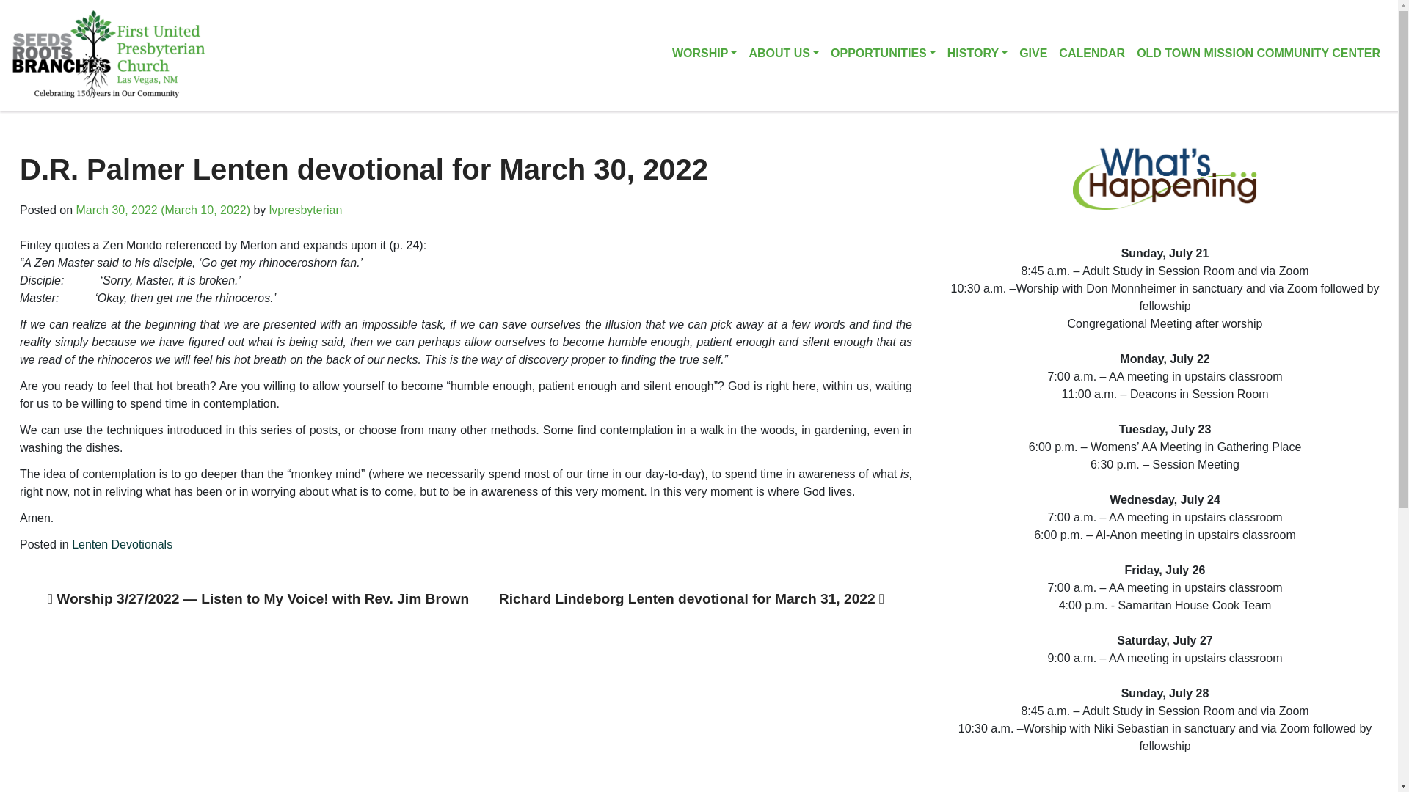 The height and width of the screenshot is (792, 1409). I want to click on lvpresbyterian, so click(305, 210).